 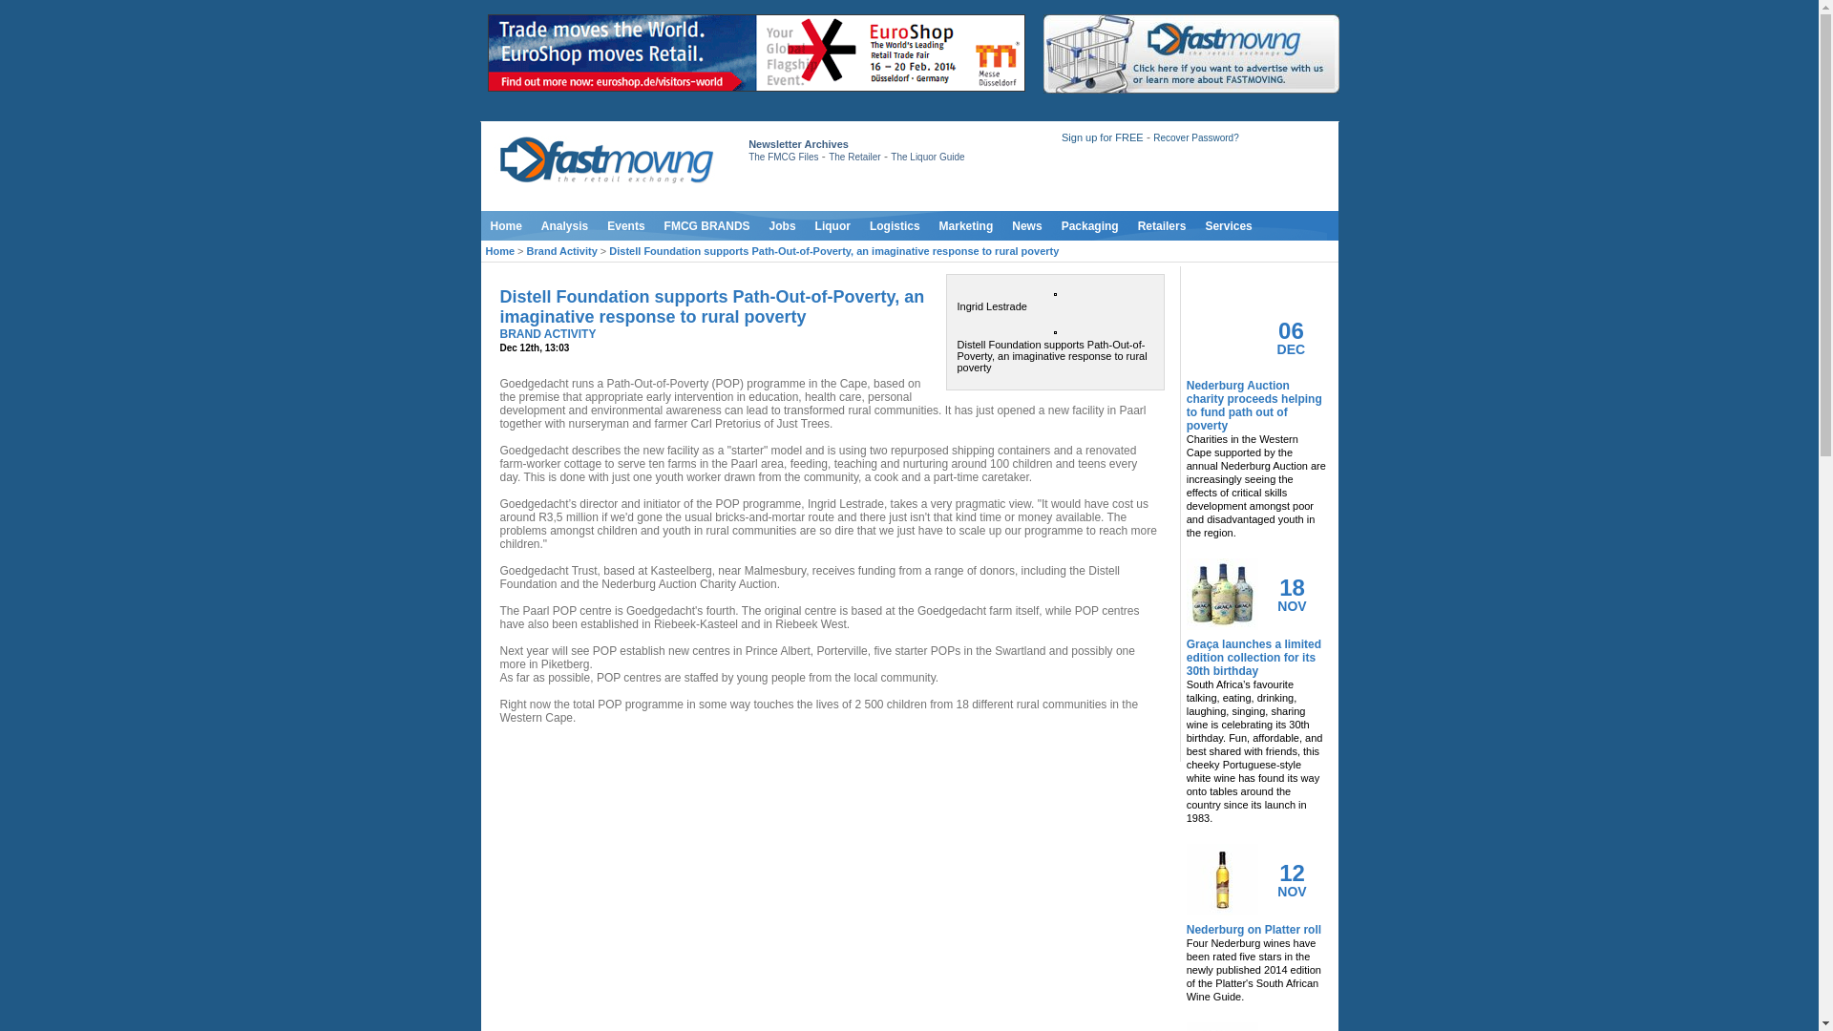 I want to click on Sign up to Fastmoving.co.za, so click(x=1102, y=137).